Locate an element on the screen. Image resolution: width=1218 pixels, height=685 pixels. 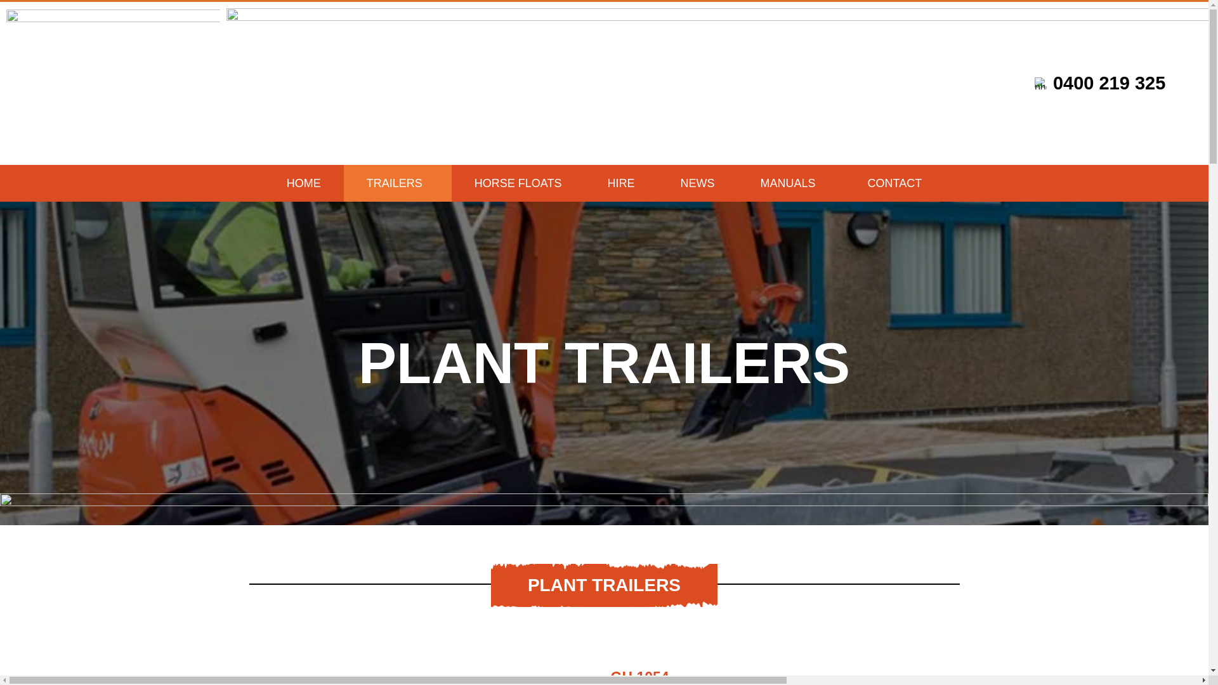
TRAILERS is located at coordinates (397, 183).